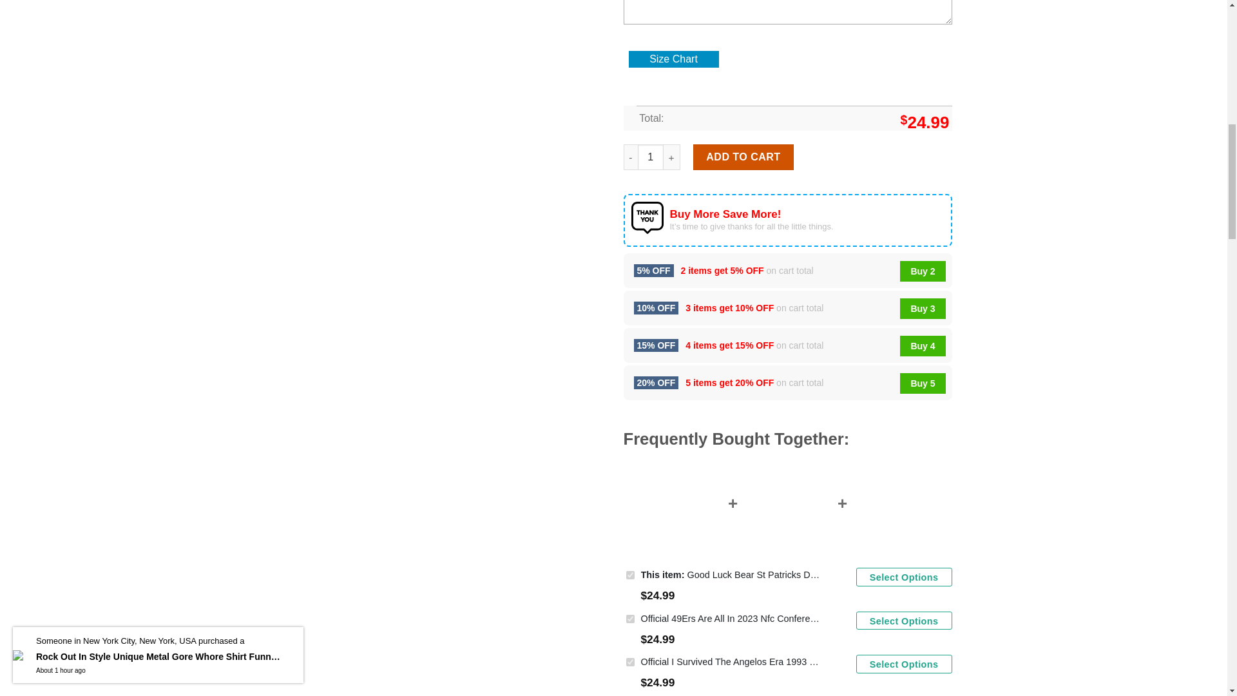  Describe the element at coordinates (630, 619) in the screenshot. I see `9410` at that location.